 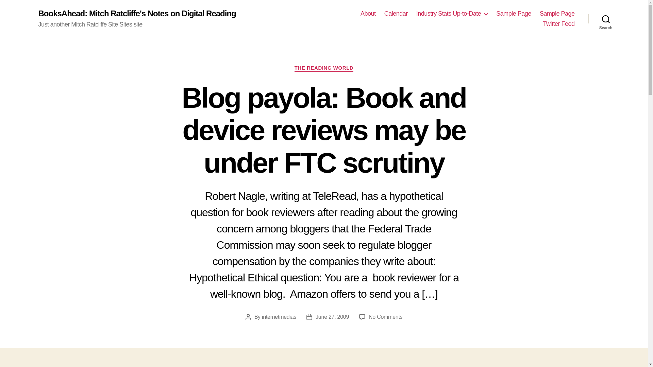 I want to click on Sample Page, so click(x=514, y=14).